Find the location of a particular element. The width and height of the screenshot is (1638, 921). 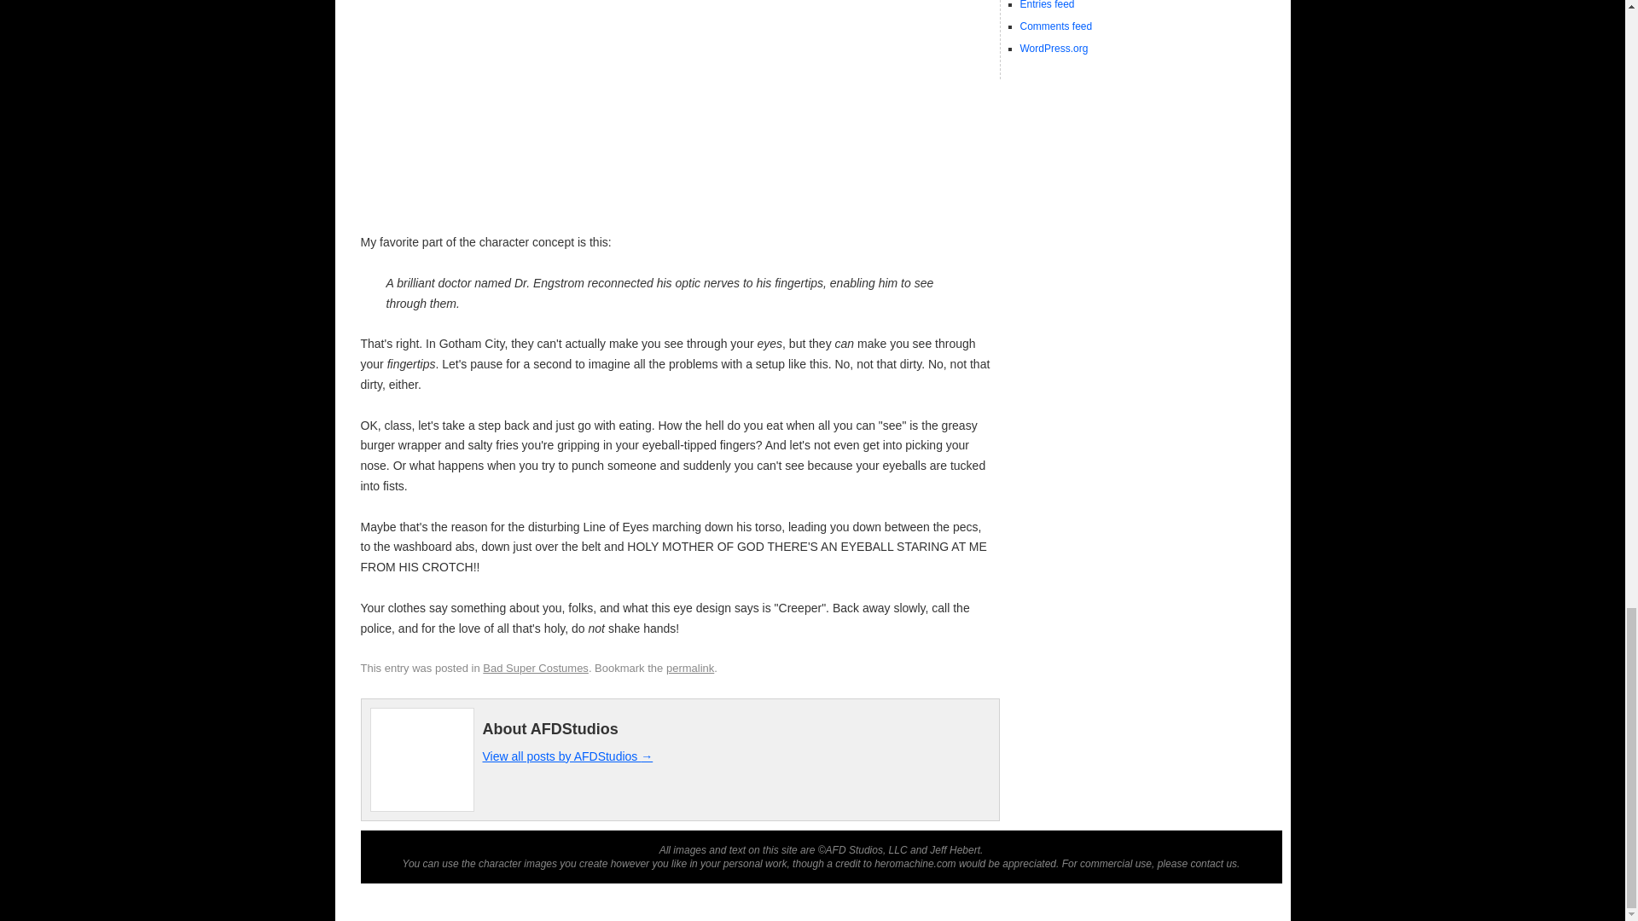

permalink is located at coordinates (690, 668).